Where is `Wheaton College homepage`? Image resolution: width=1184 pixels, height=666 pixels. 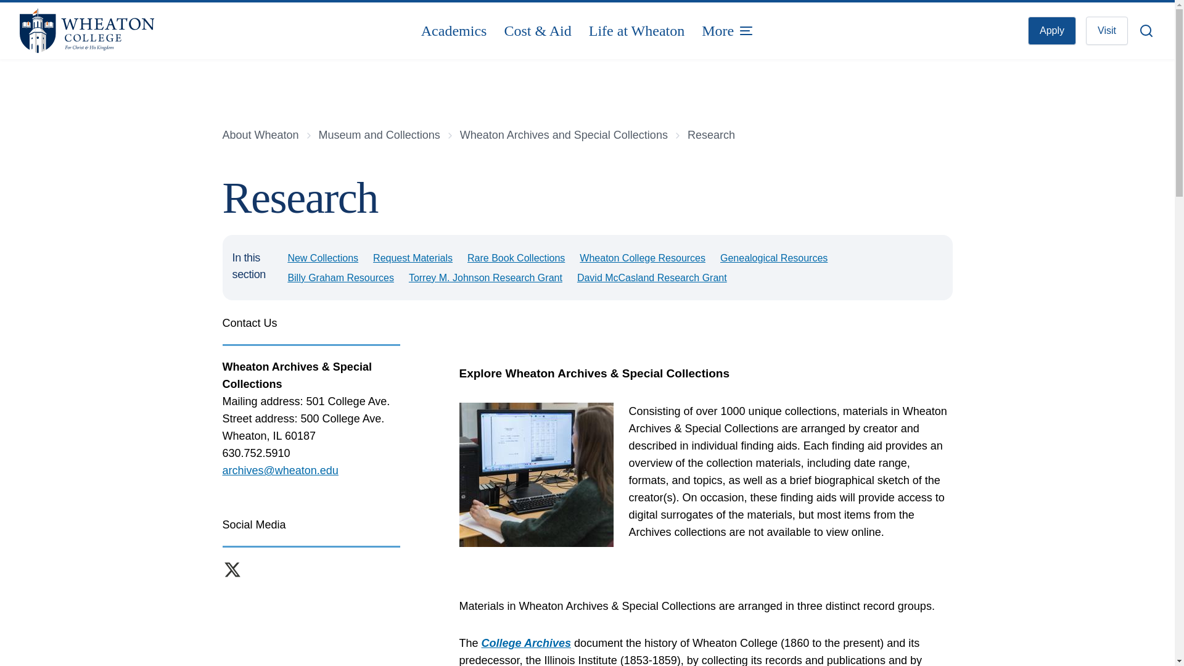 Wheaton College homepage is located at coordinates (131, 31).